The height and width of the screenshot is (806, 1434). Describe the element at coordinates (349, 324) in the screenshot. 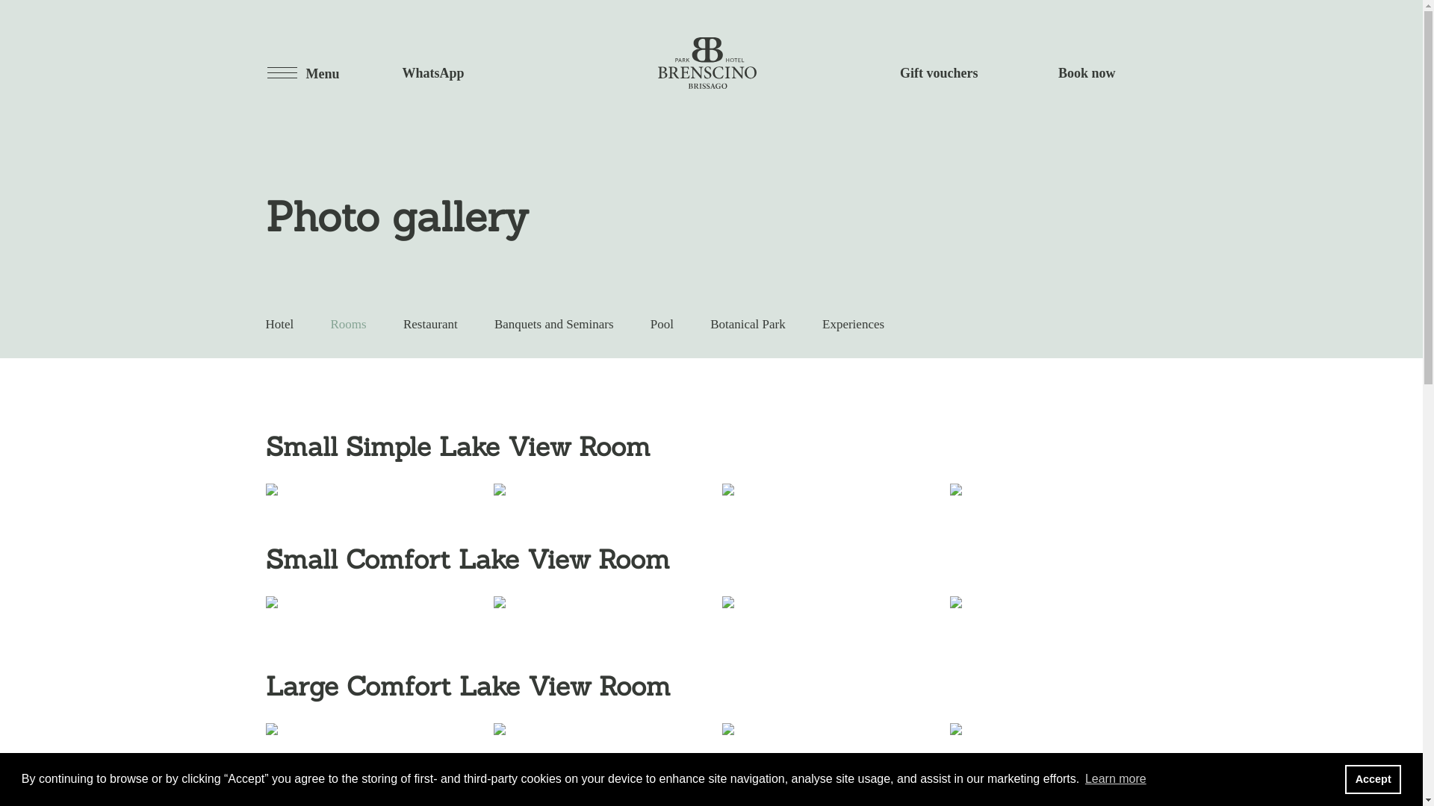

I see `Rooms` at that location.